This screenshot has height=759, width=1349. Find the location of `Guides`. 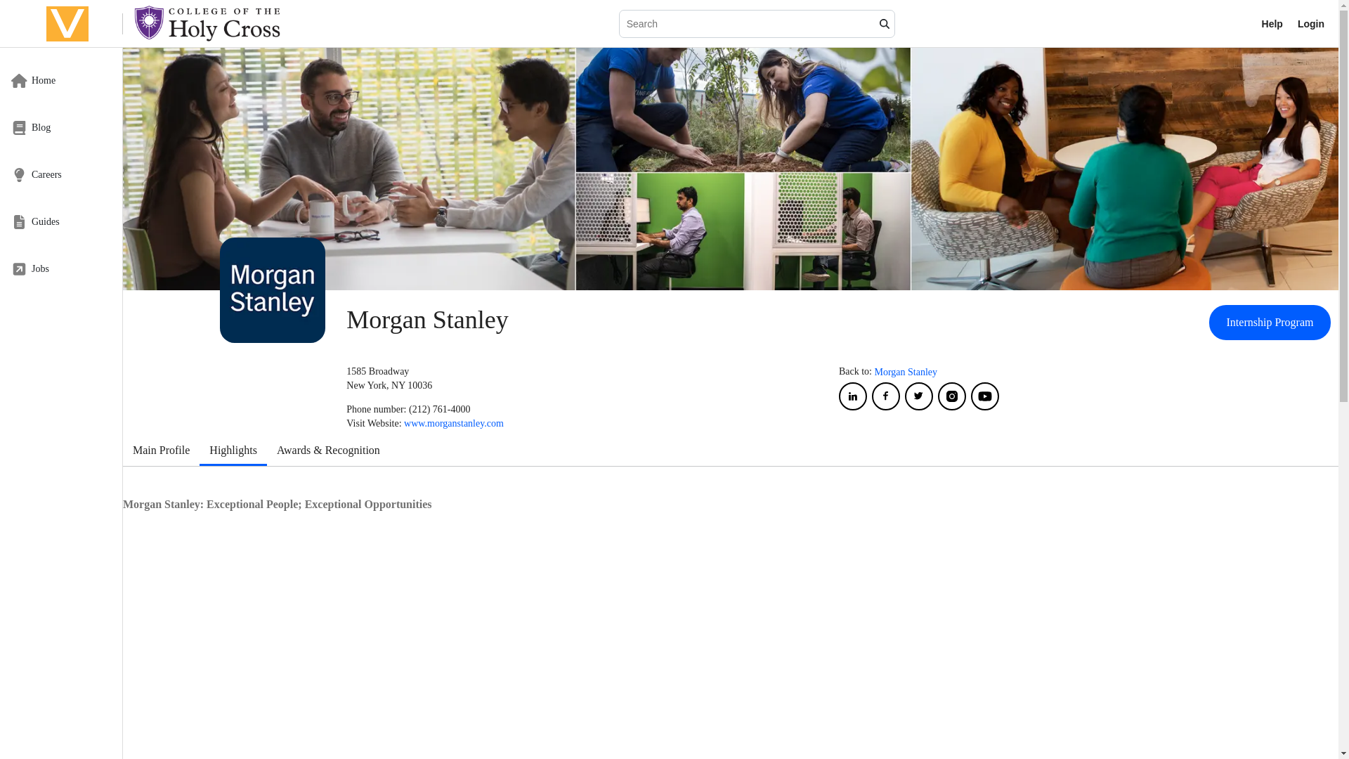

Guides is located at coordinates (61, 221).